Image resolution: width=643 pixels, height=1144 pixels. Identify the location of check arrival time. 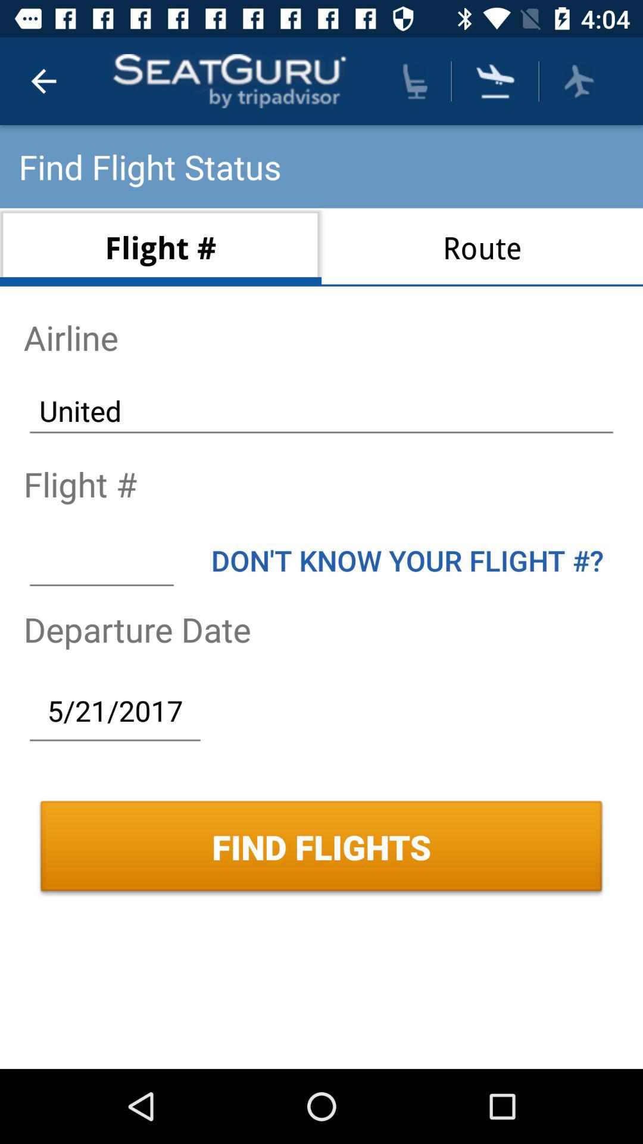
(495, 81).